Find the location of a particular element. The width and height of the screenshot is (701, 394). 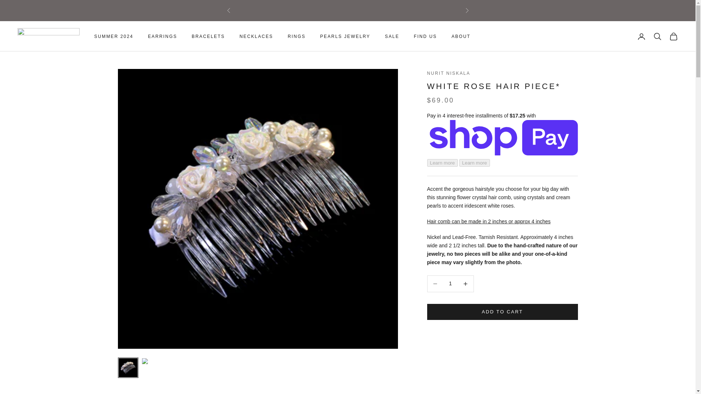

Next is located at coordinates (467, 10).